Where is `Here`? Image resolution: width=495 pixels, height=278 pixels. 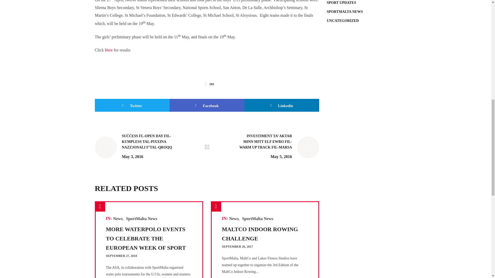 Here is located at coordinates (109, 50).